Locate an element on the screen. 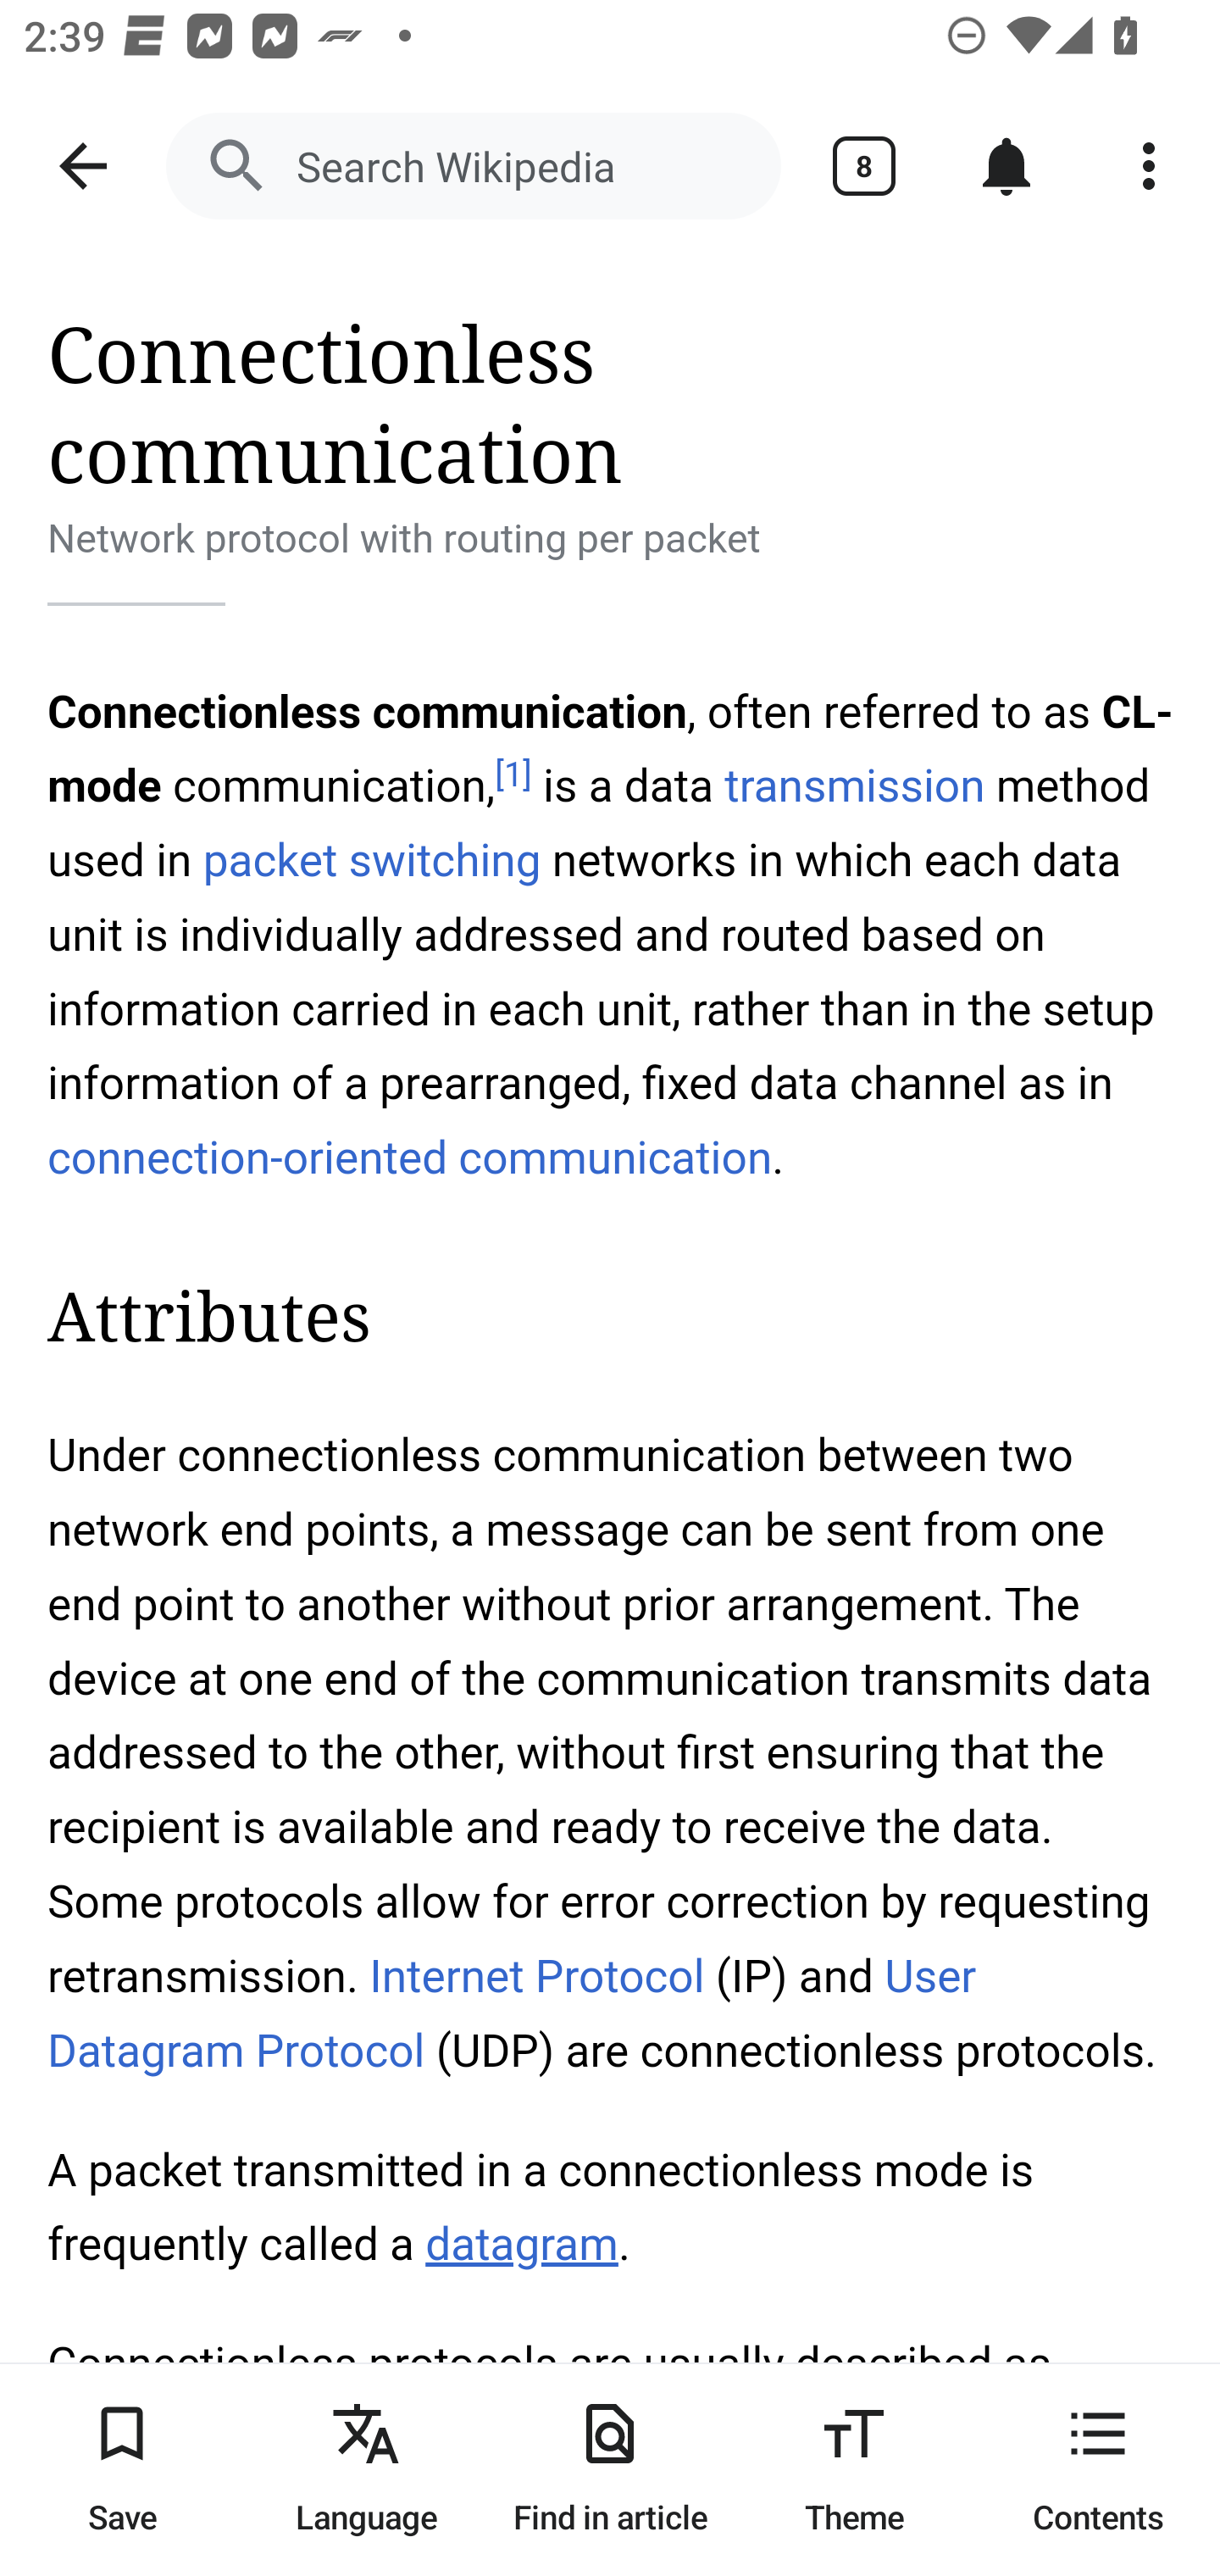  More options is located at coordinates (1149, 166).